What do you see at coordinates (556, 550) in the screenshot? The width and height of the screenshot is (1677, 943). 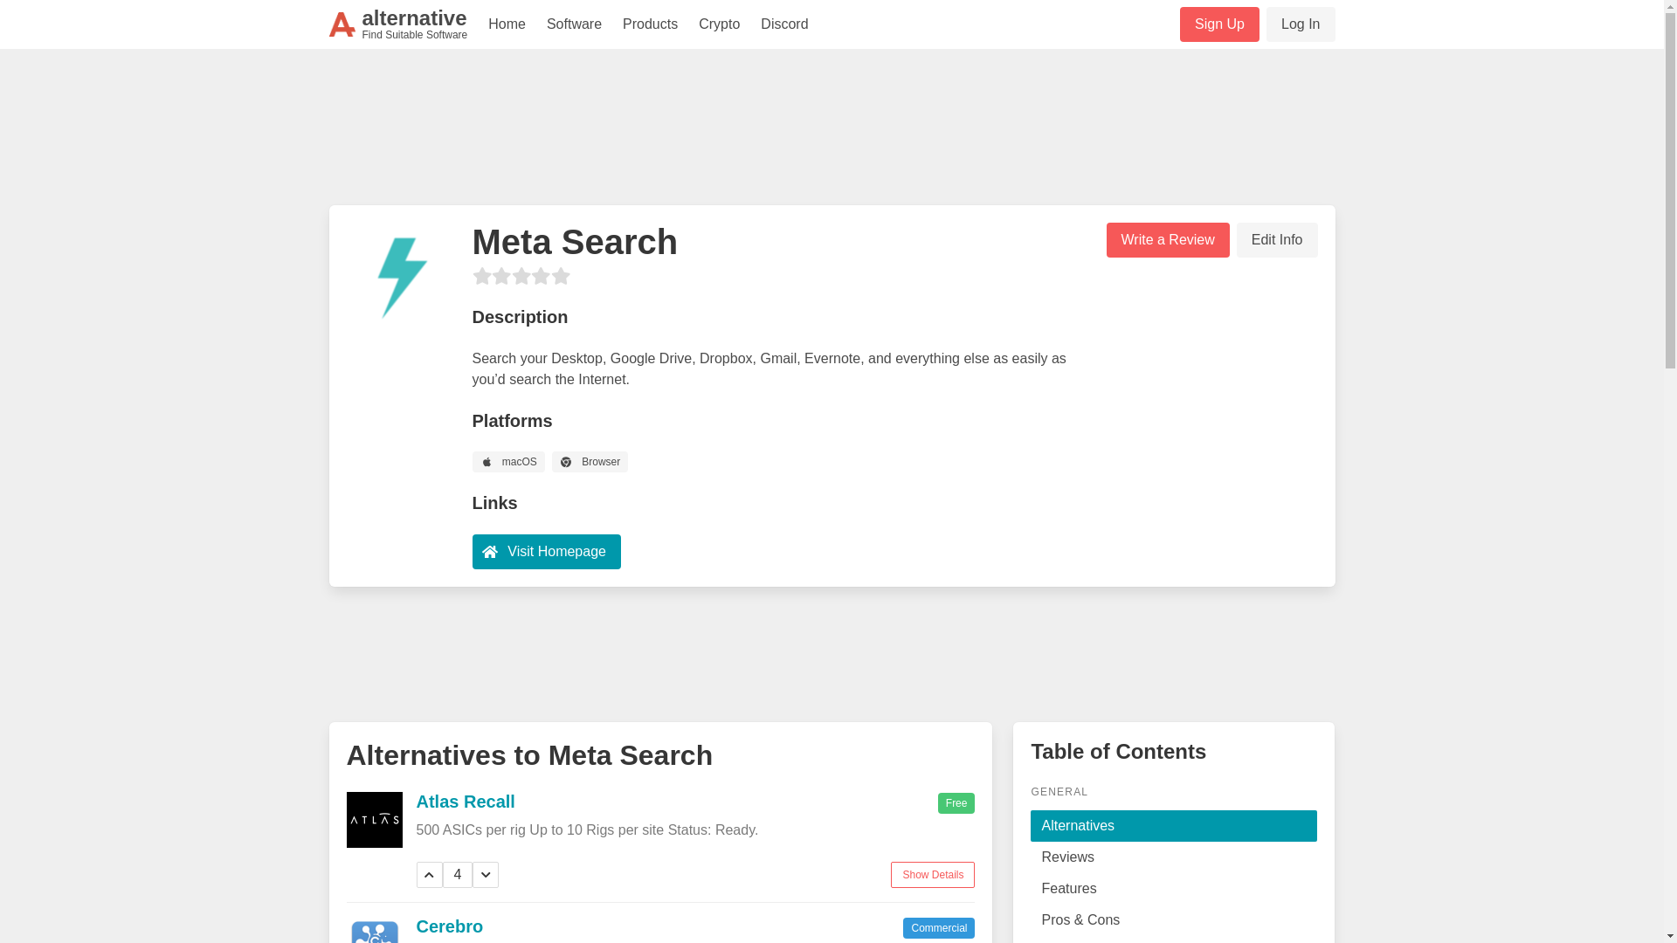 I see `Visit Homepage` at bounding box center [556, 550].